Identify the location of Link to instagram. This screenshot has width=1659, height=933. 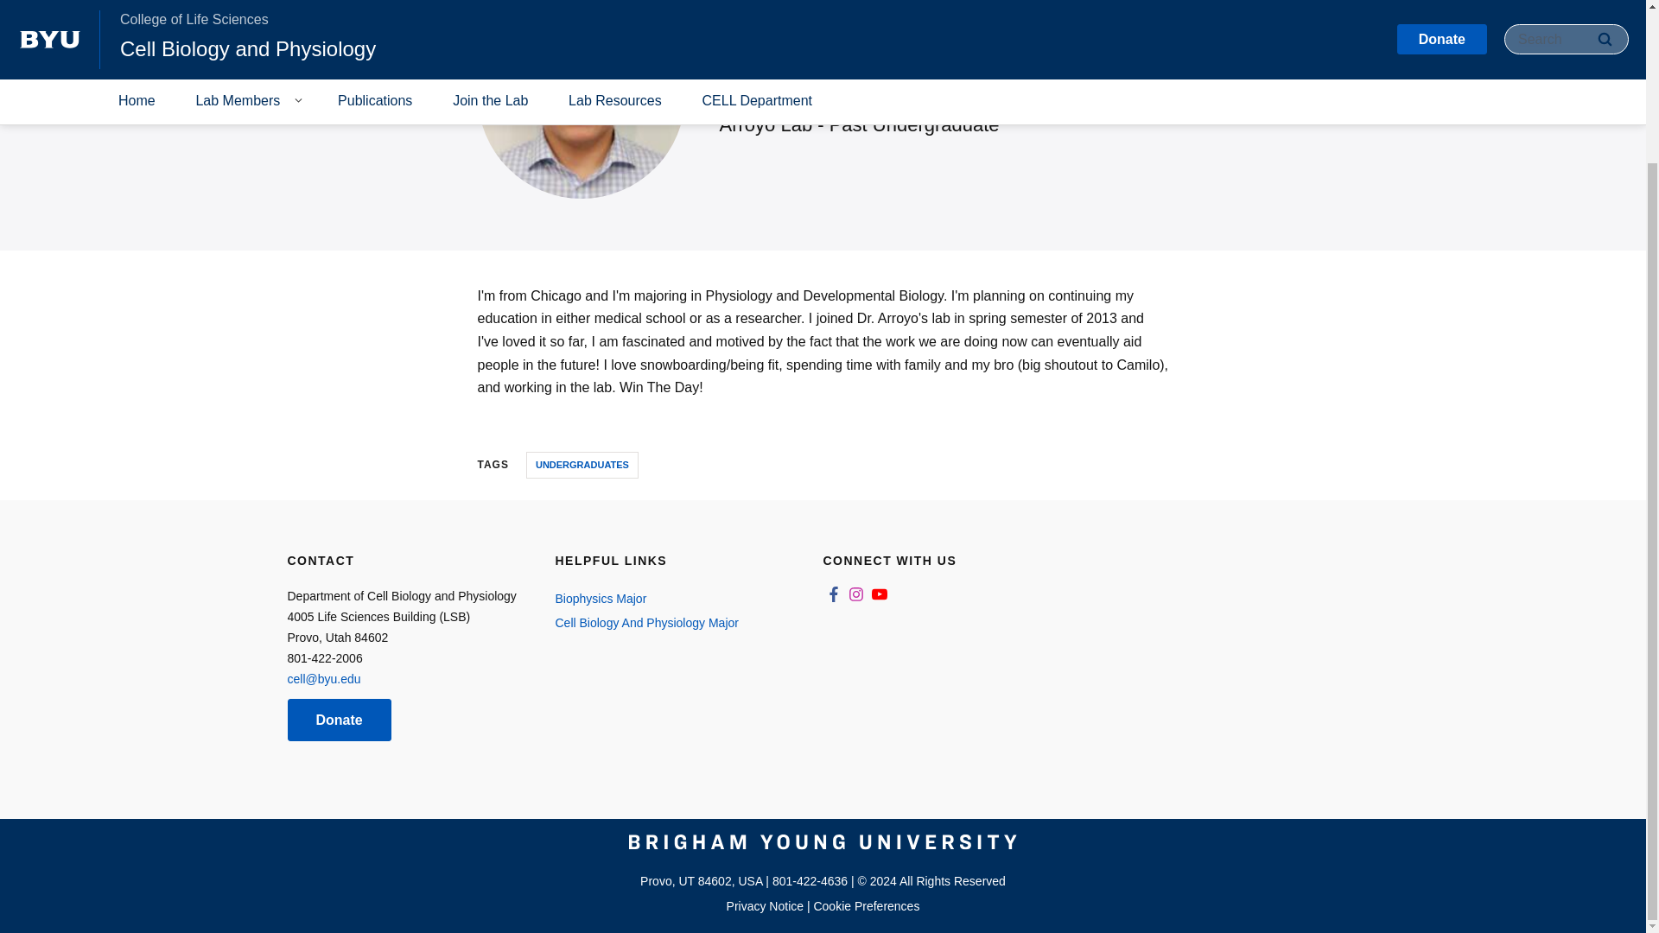
(855, 594).